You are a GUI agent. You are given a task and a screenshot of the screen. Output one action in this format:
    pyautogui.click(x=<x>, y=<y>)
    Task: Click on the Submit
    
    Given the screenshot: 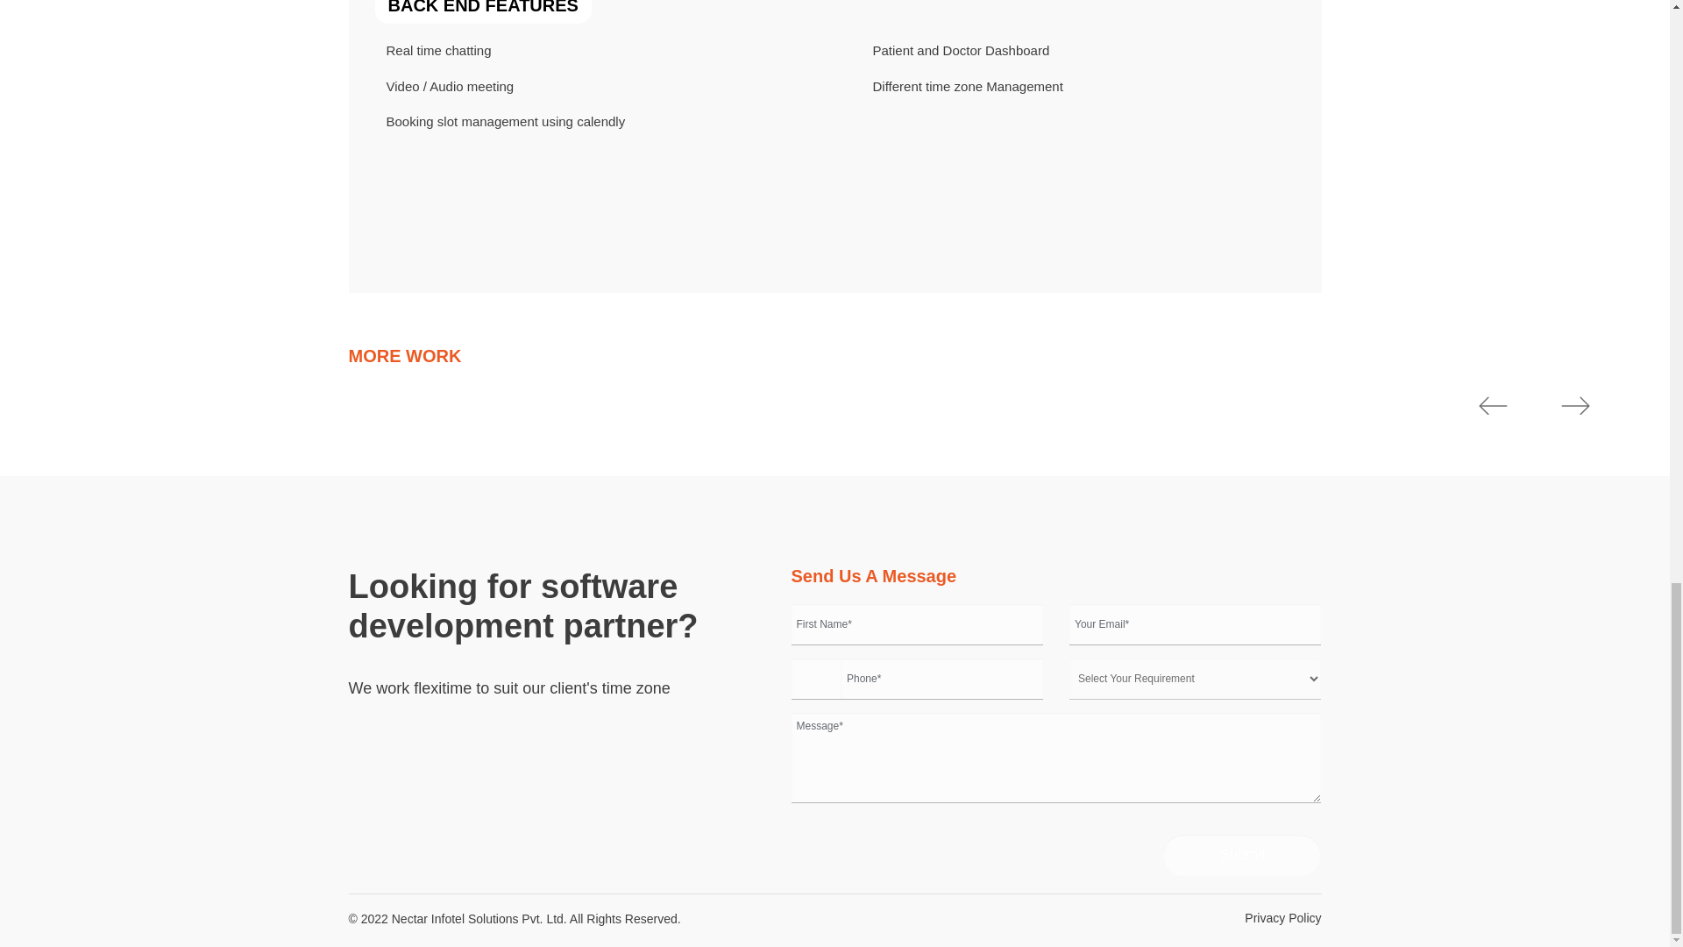 What is the action you would take?
    pyautogui.click(x=1241, y=855)
    